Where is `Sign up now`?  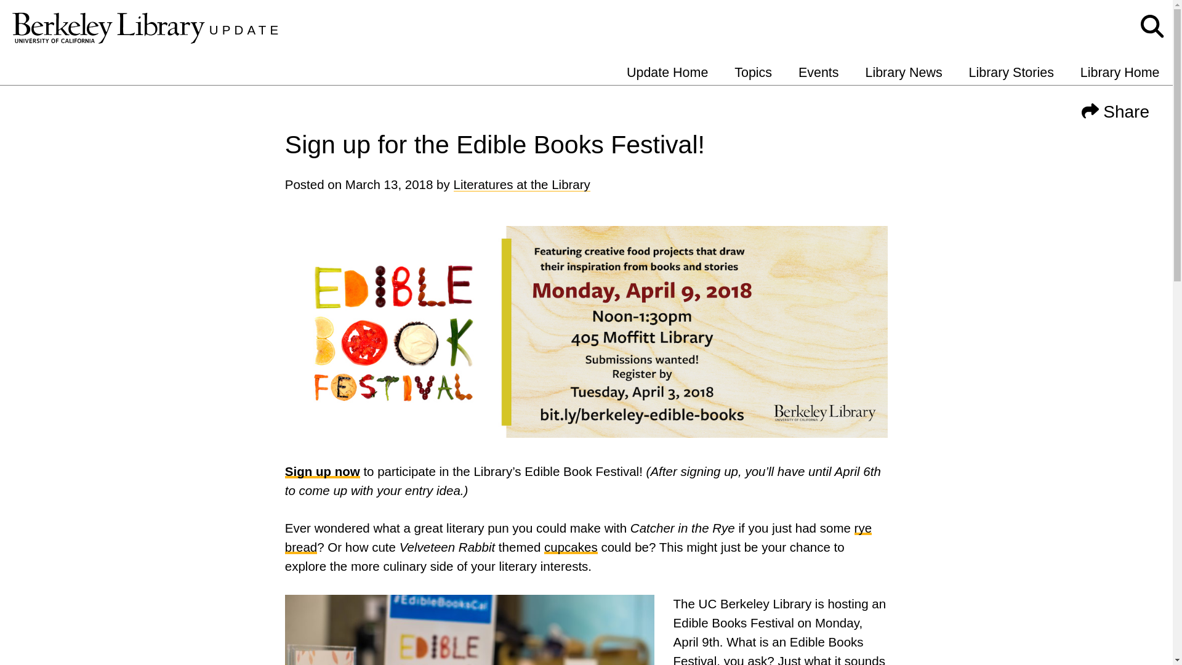
Sign up now is located at coordinates (323, 470).